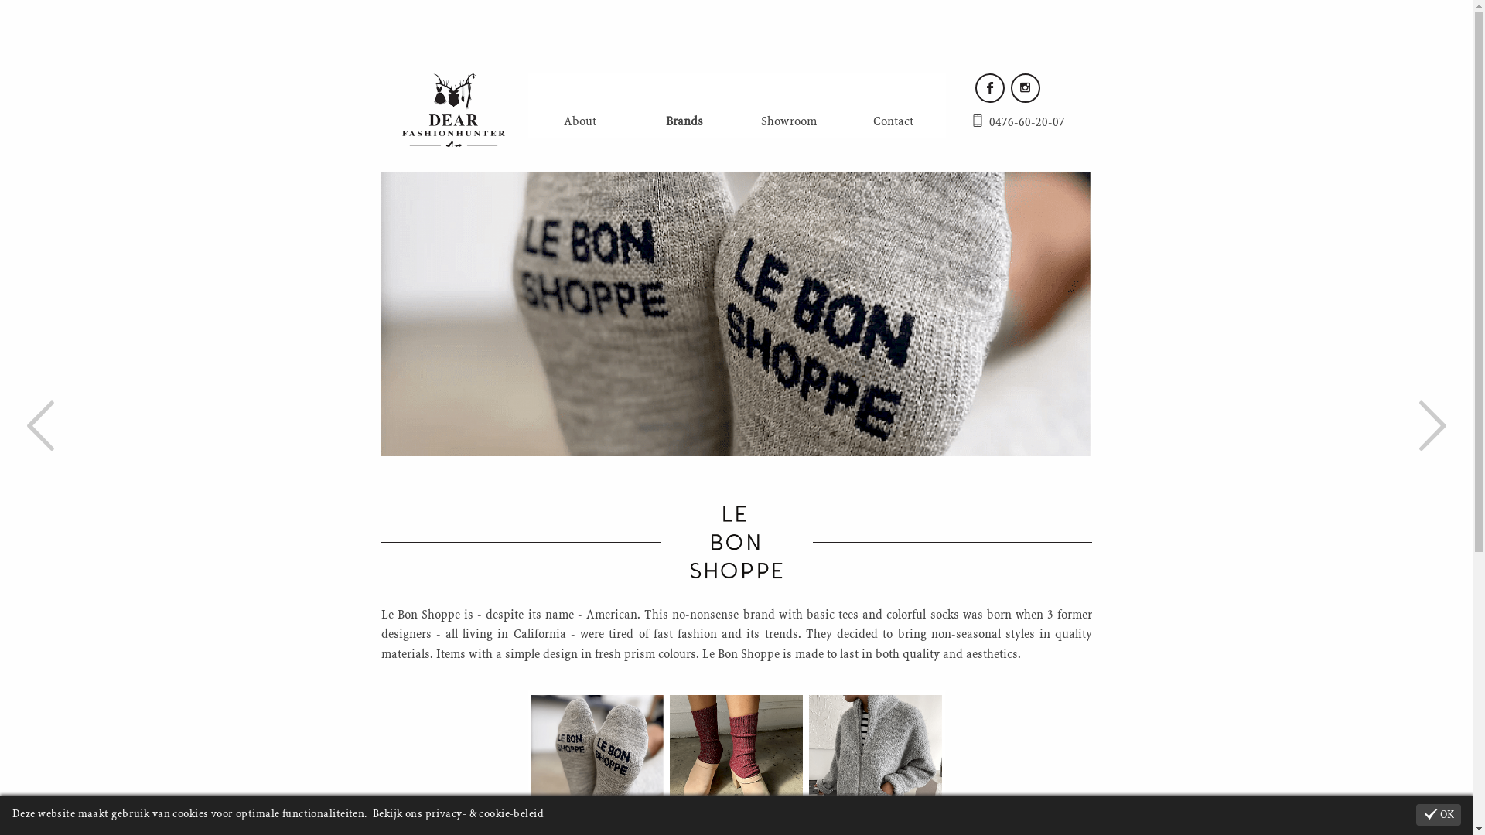 The height and width of the screenshot is (835, 1485). I want to click on Socks and Tees from California afbeelding 3, so click(876, 762).